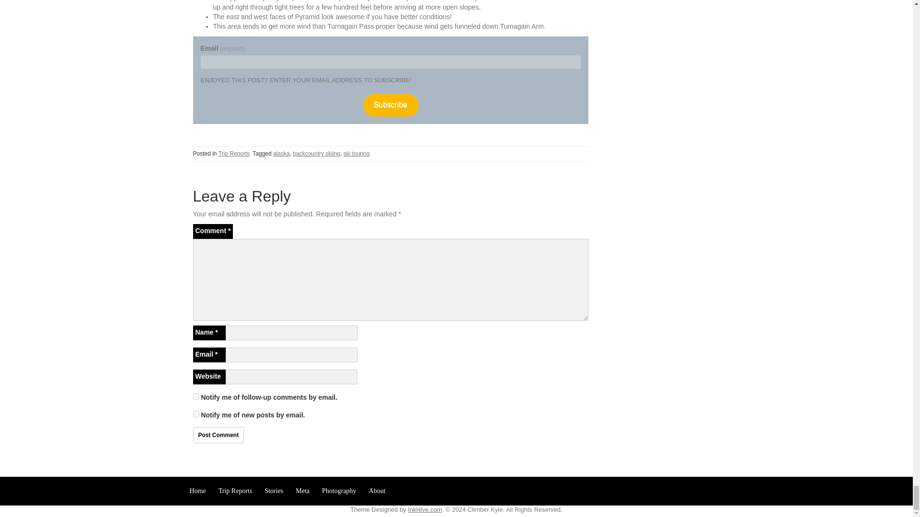 The image size is (920, 517). Describe the element at coordinates (195, 396) in the screenshot. I see `subscribe` at that location.